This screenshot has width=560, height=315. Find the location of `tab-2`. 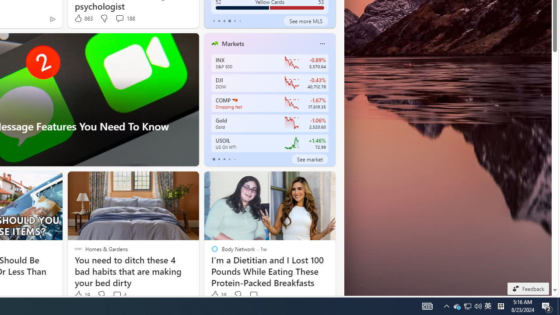

tab-2 is located at coordinates (224, 159).